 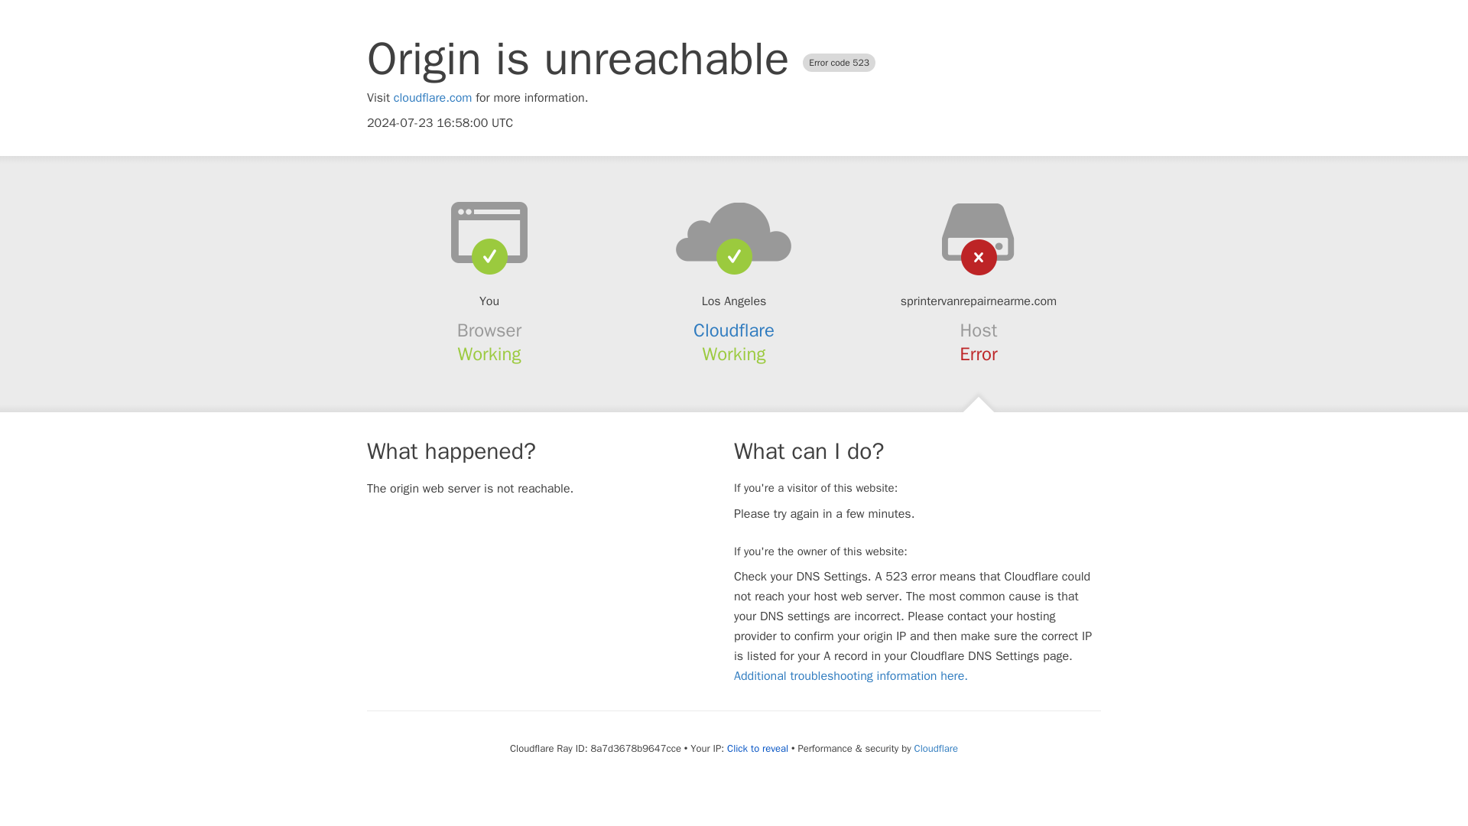 What do you see at coordinates (850, 676) in the screenshot?
I see `Additional troubleshooting information here.` at bounding box center [850, 676].